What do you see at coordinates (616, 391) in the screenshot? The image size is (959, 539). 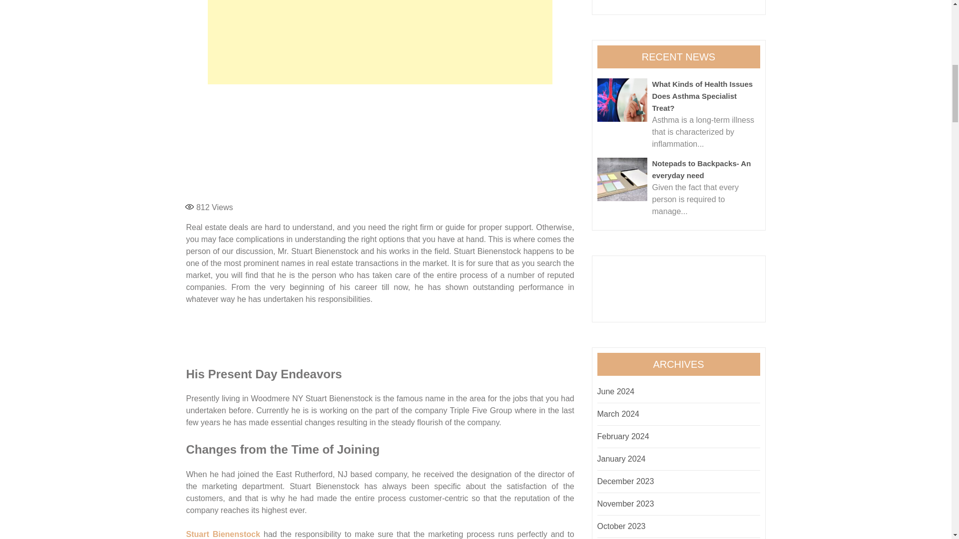 I see `June 2024` at bounding box center [616, 391].